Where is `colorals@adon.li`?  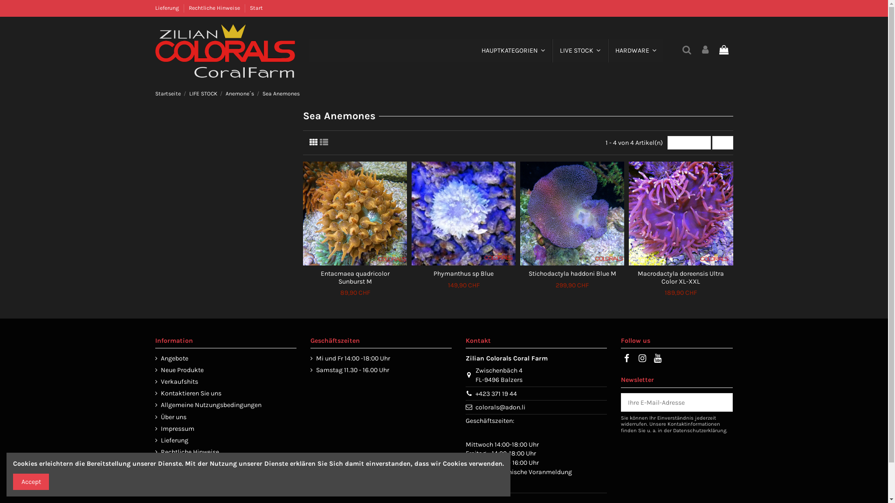 colorals@adon.li is located at coordinates (501, 407).